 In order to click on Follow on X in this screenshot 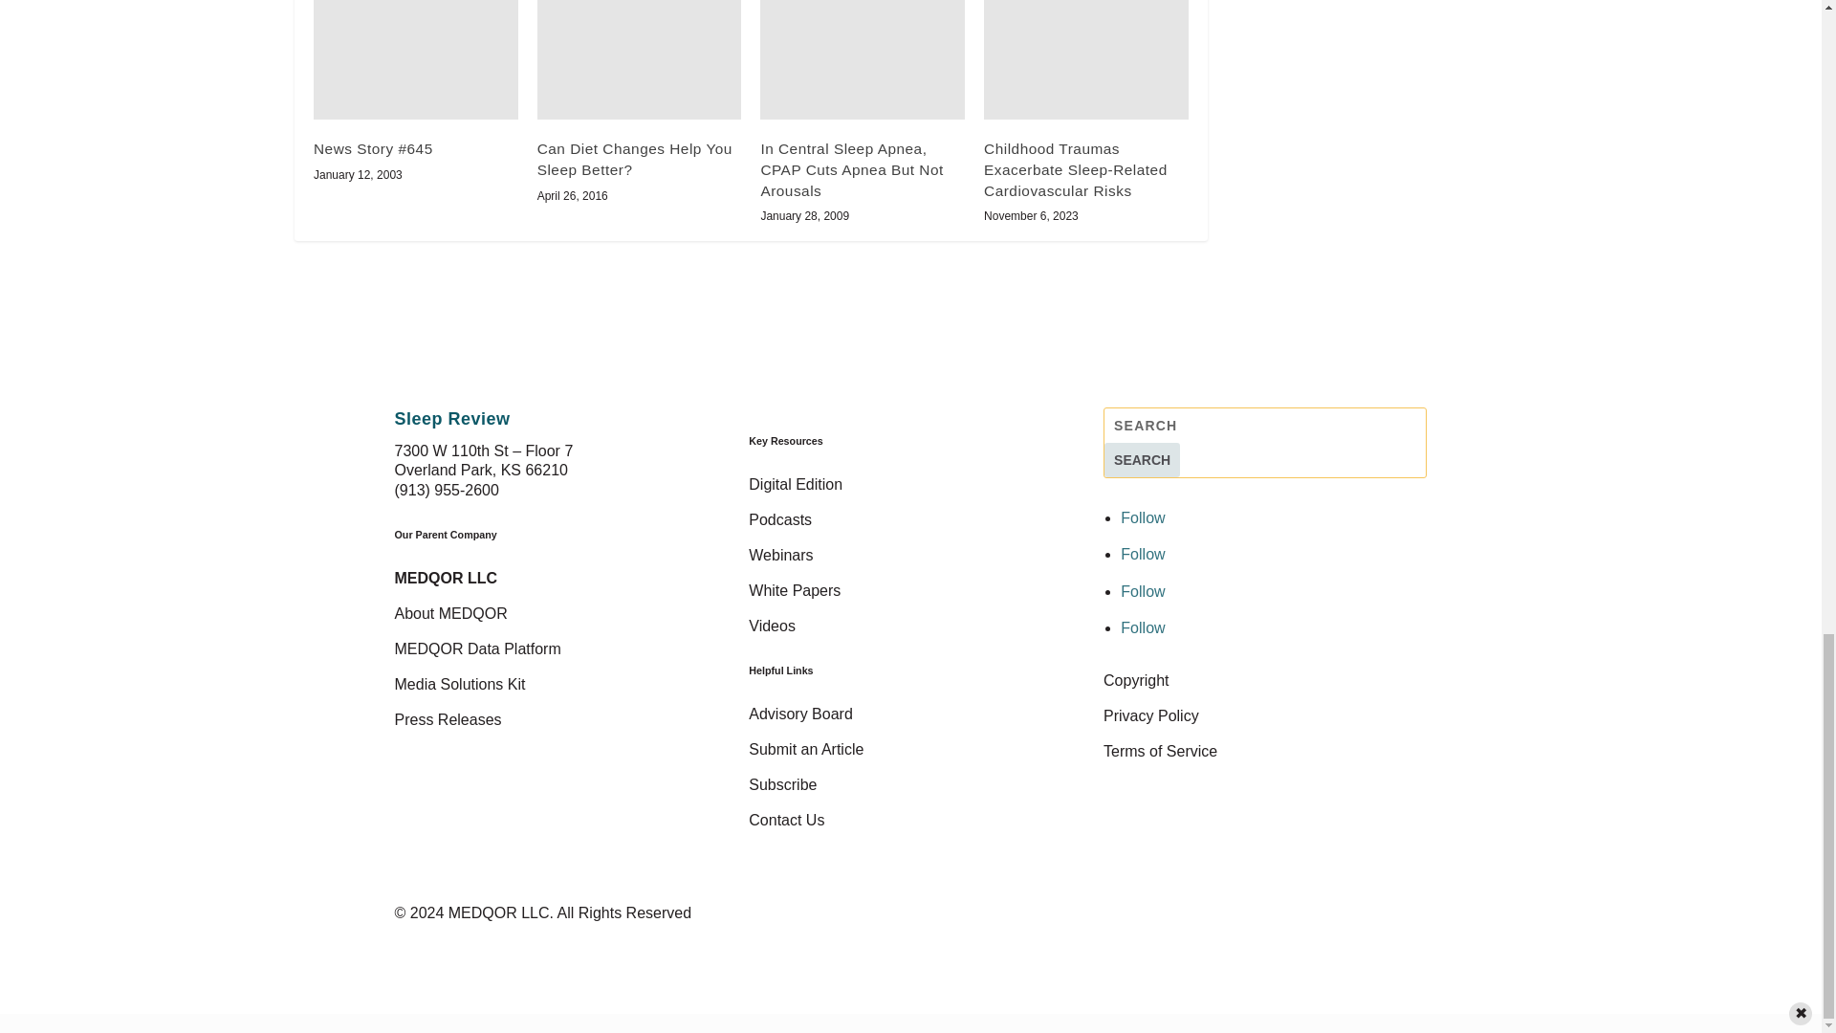, I will do `click(1142, 554)`.